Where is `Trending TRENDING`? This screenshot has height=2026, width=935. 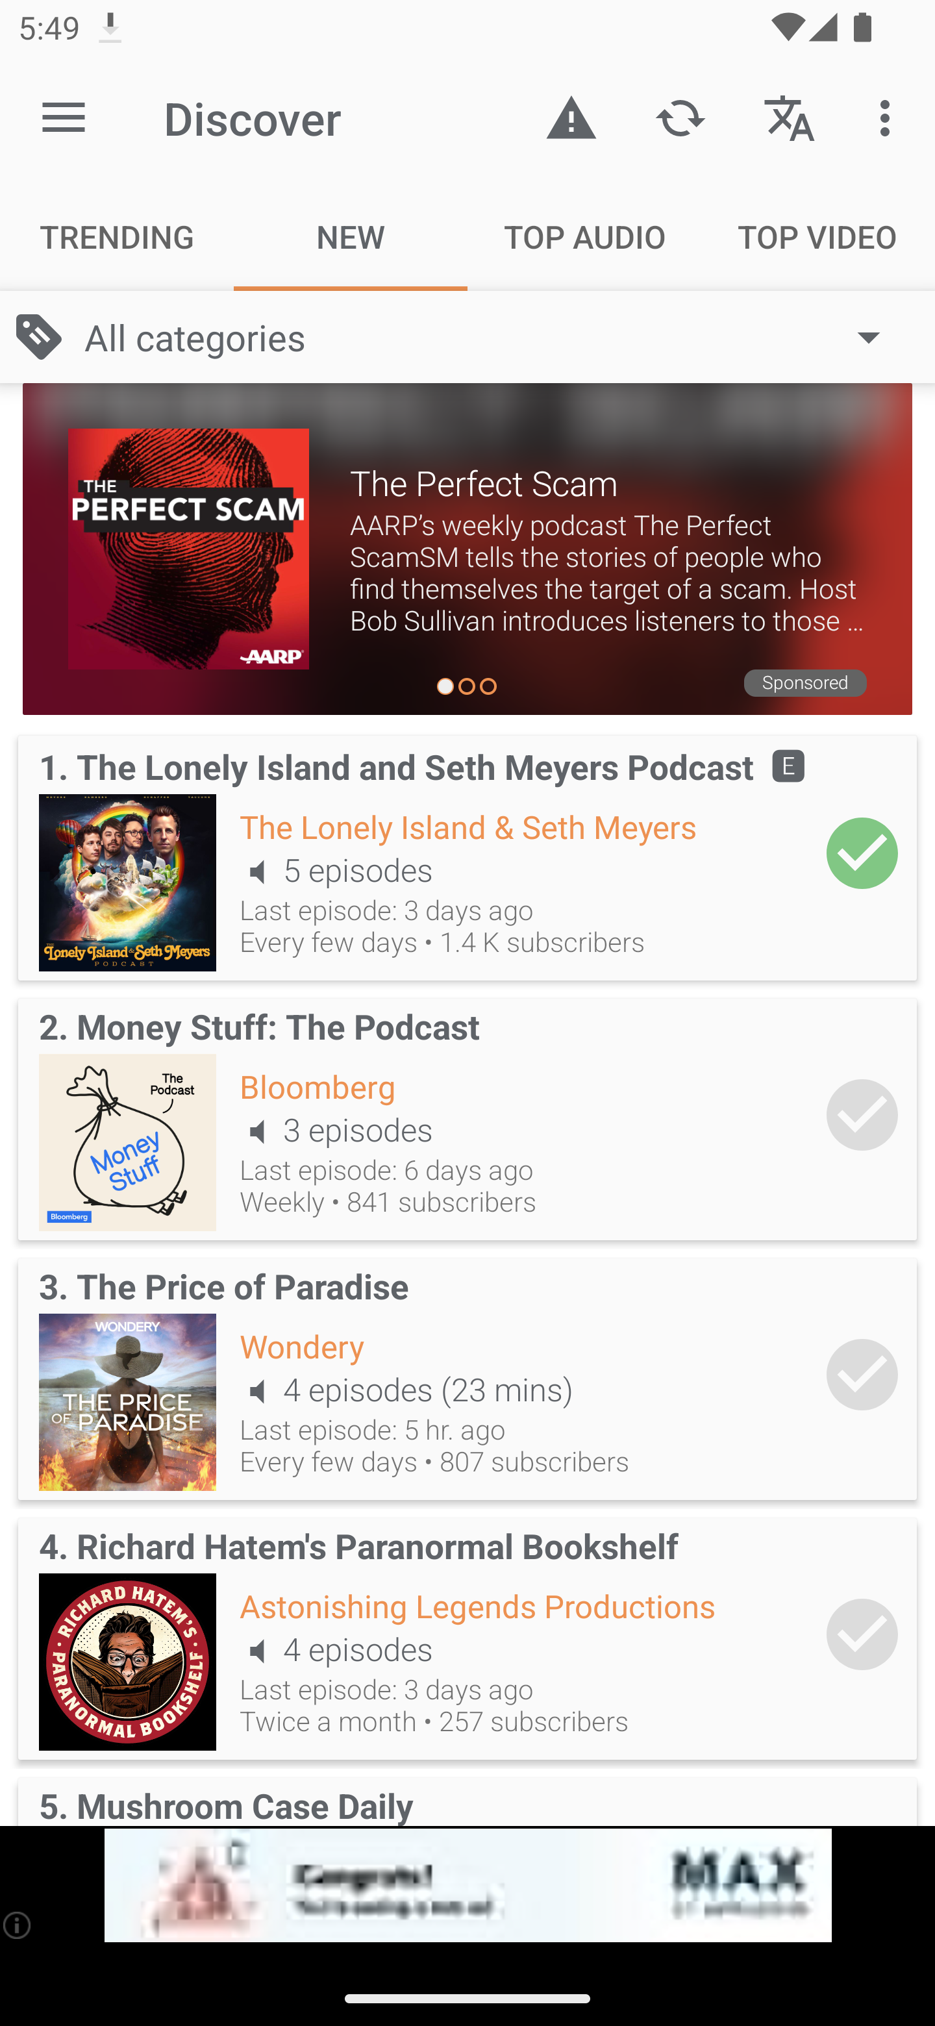
Trending TRENDING is located at coordinates (117, 236).